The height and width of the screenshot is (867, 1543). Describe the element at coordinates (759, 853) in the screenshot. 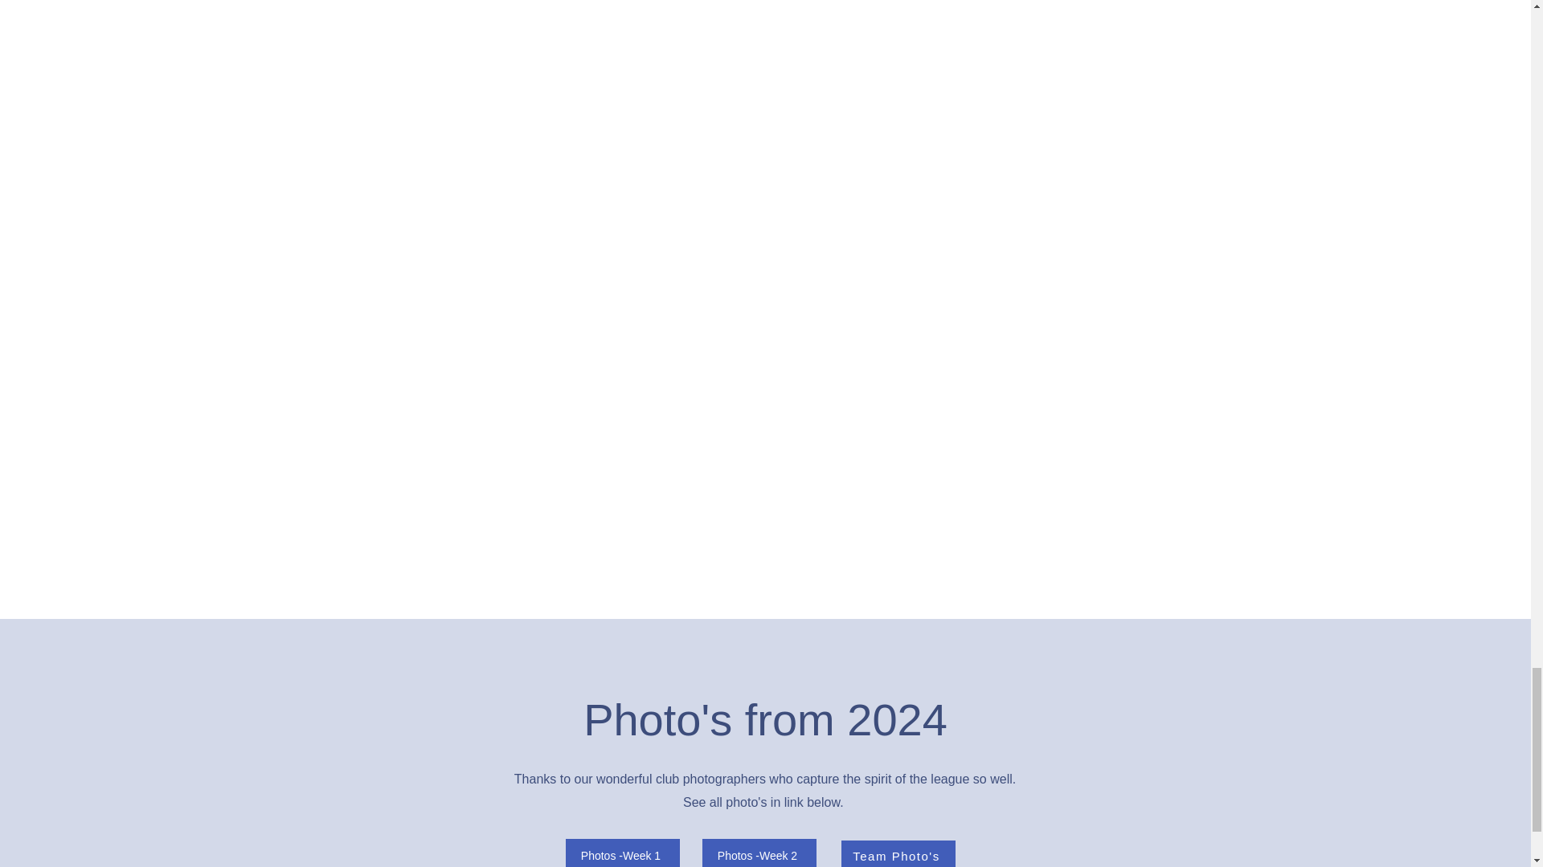

I see `Photos -Week 2` at that location.